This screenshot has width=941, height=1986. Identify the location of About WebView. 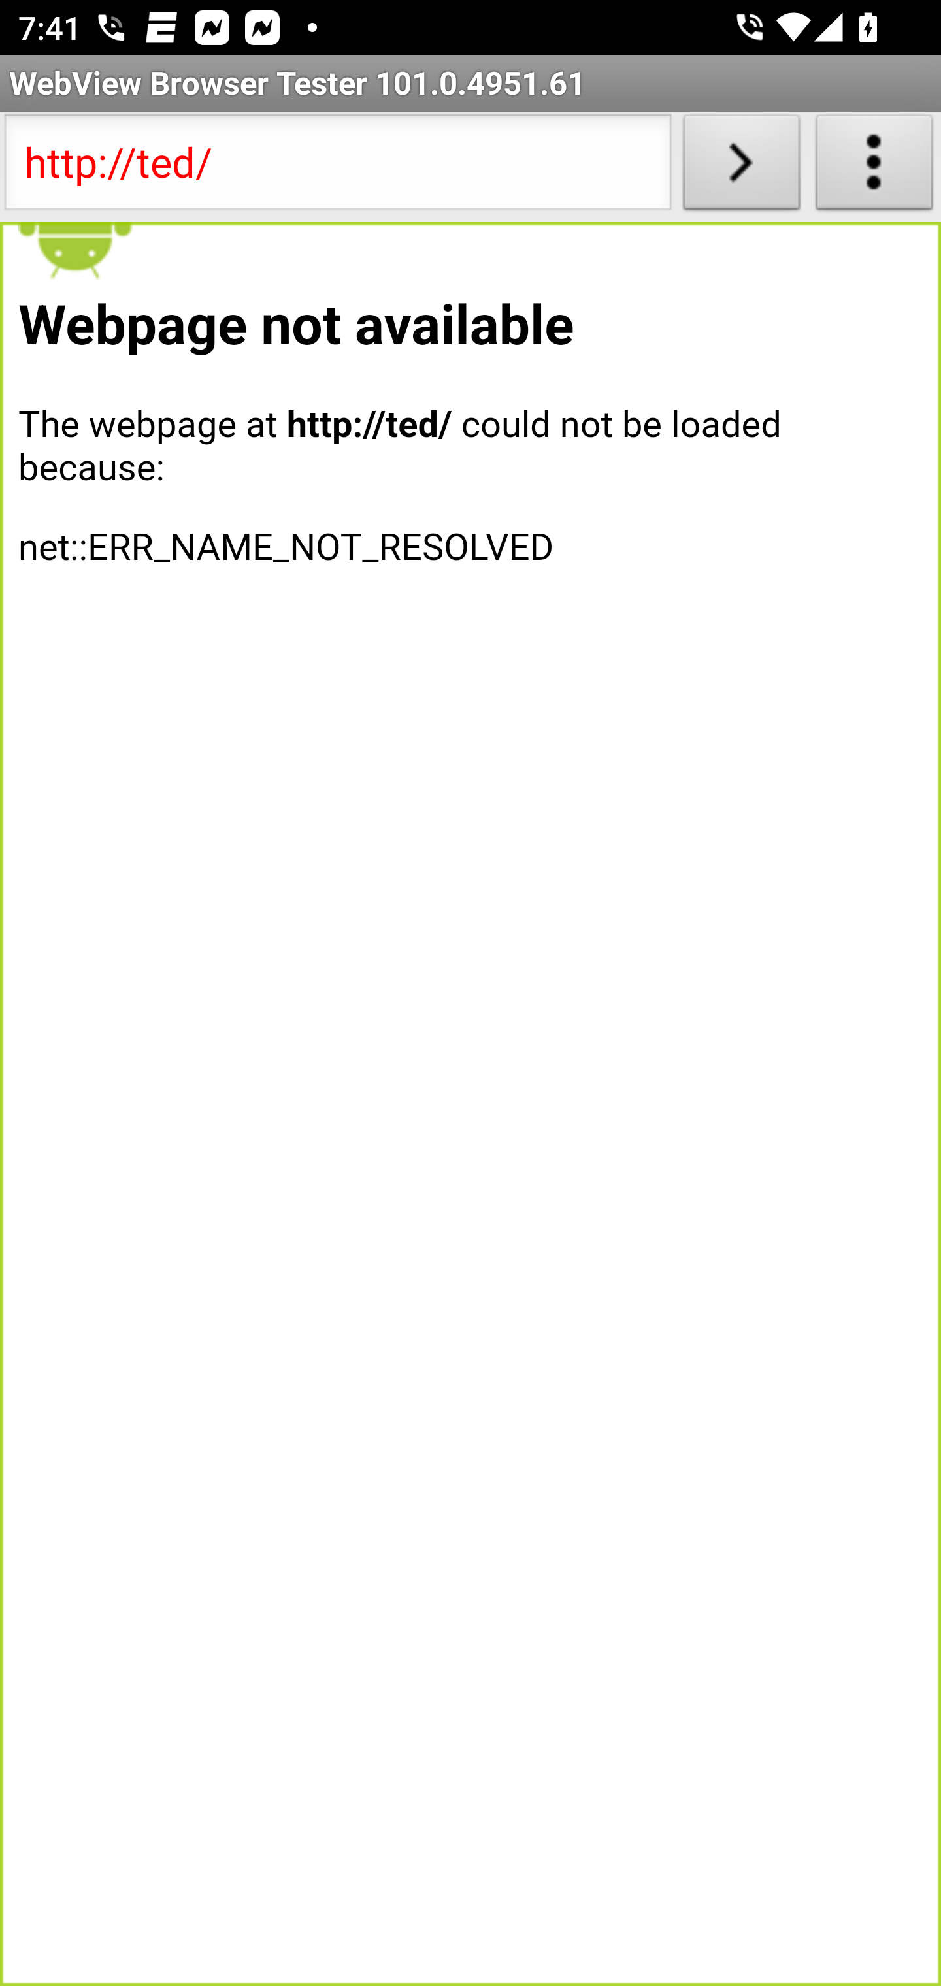
(874, 167).